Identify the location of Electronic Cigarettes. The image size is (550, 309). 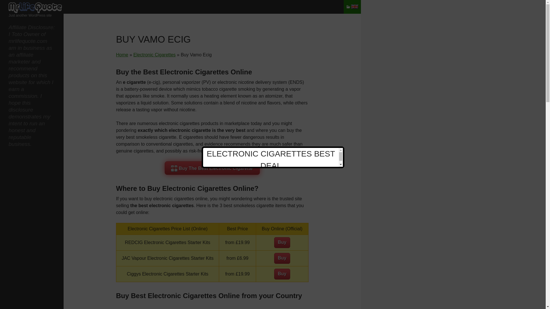
(154, 54).